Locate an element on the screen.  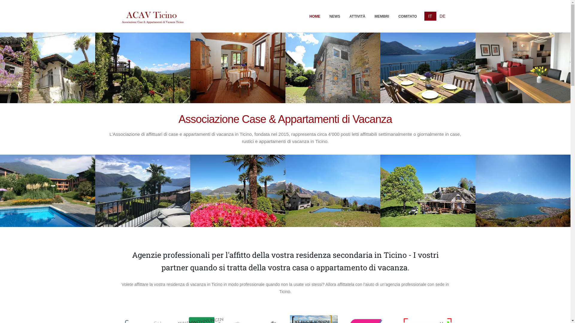
NEWS is located at coordinates (335, 16).